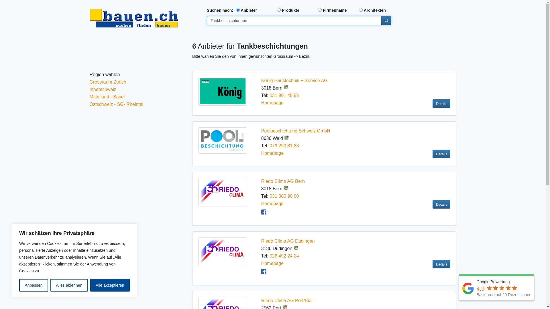  I want to click on Homepage, so click(272, 263).